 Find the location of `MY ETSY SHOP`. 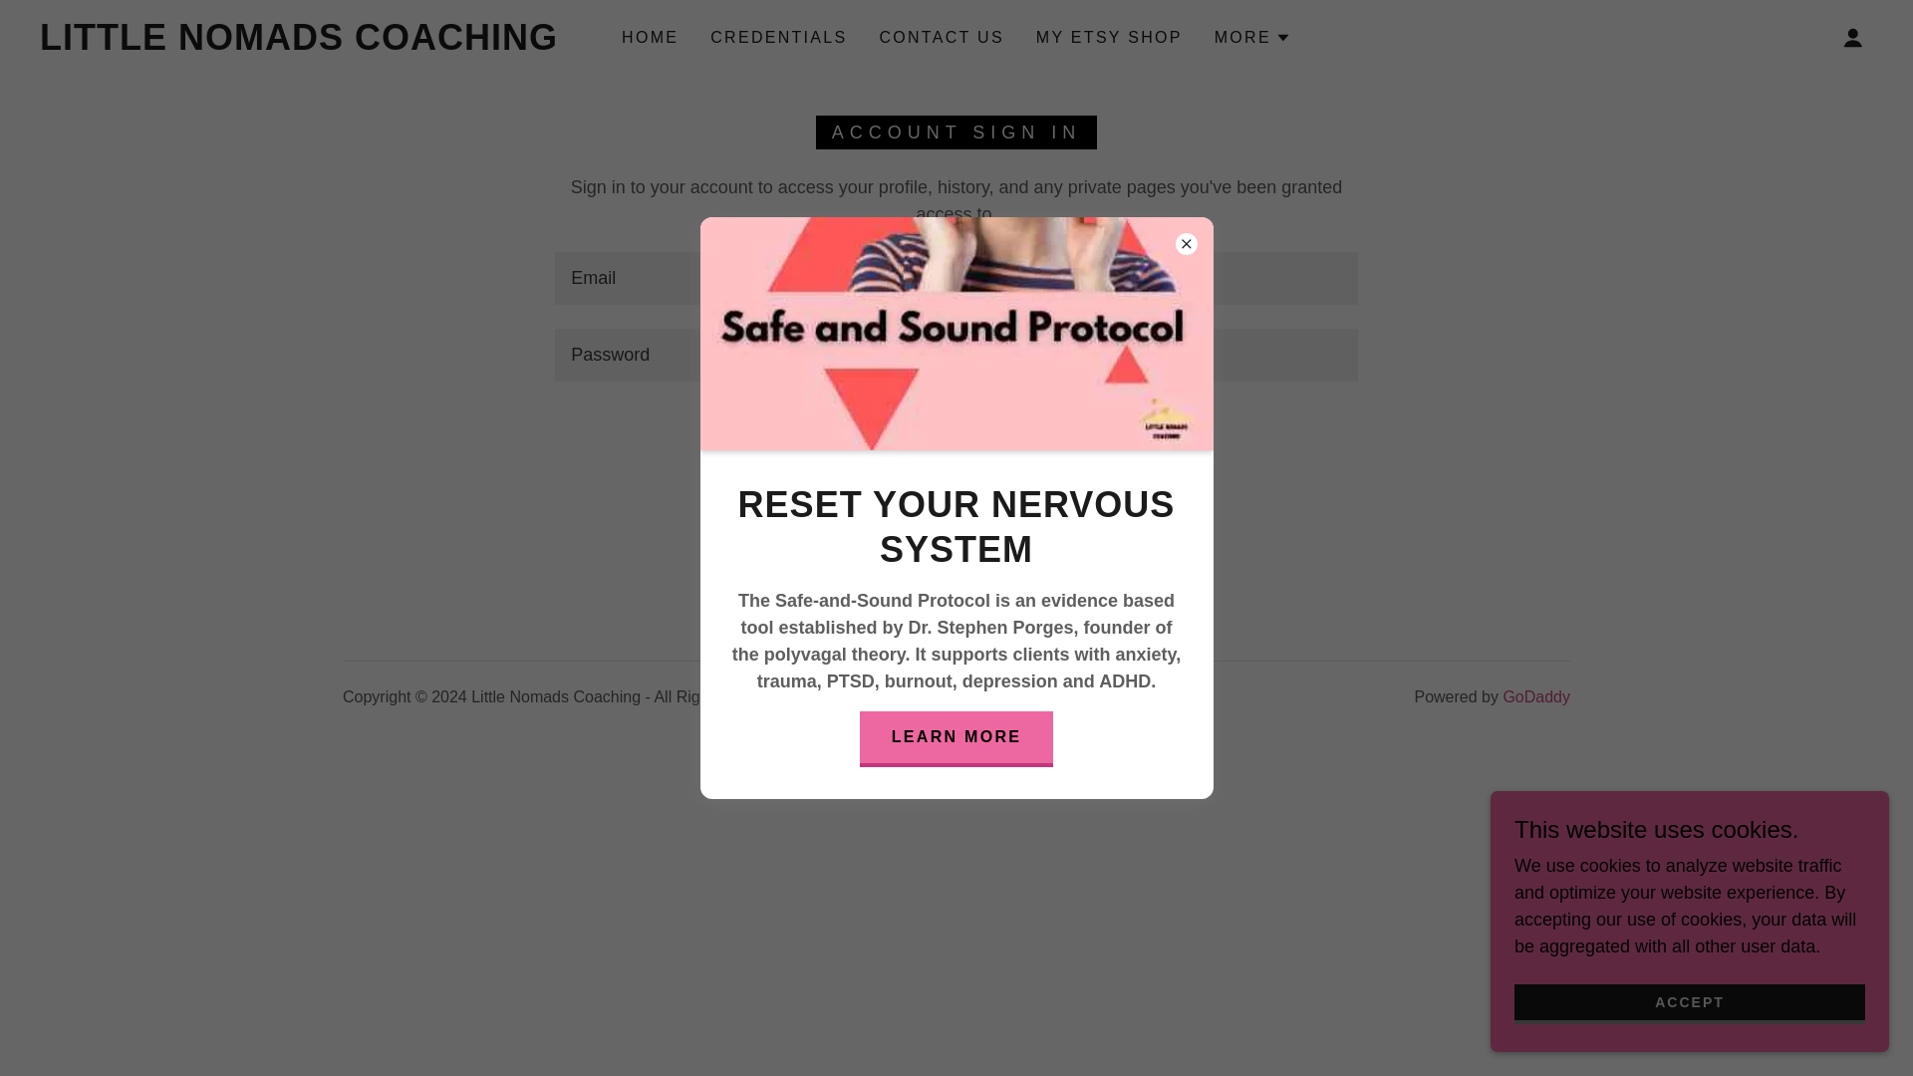

MY ETSY SHOP is located at coordinates (1109, 38).